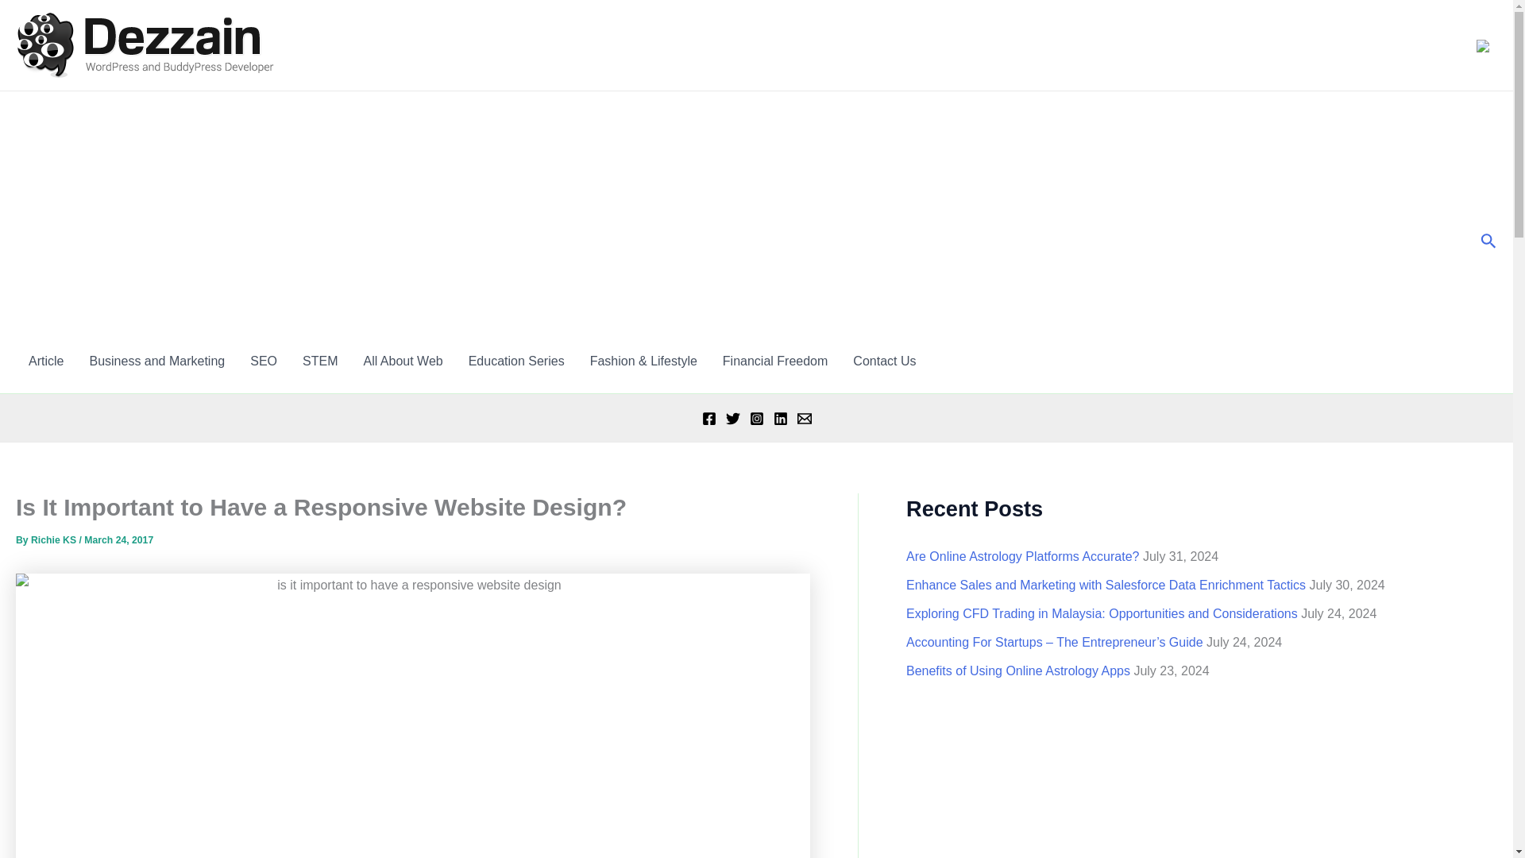 The image size is (1525, 858). I want to click on Education Series, so click(516, 361).